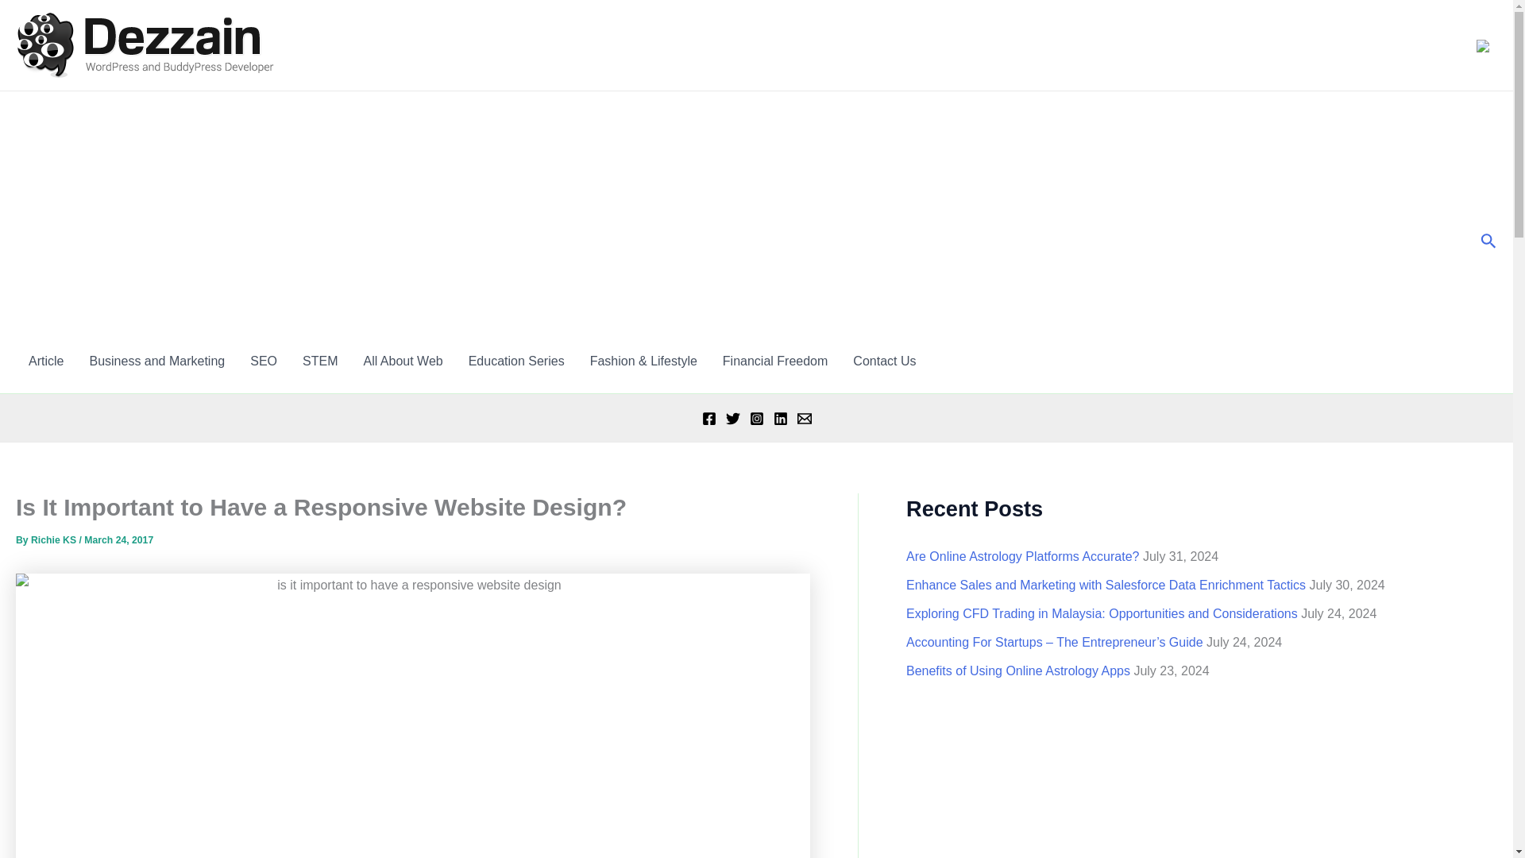 The image size is (1525, 858). I want to click on Education Series, so click(516, 361).